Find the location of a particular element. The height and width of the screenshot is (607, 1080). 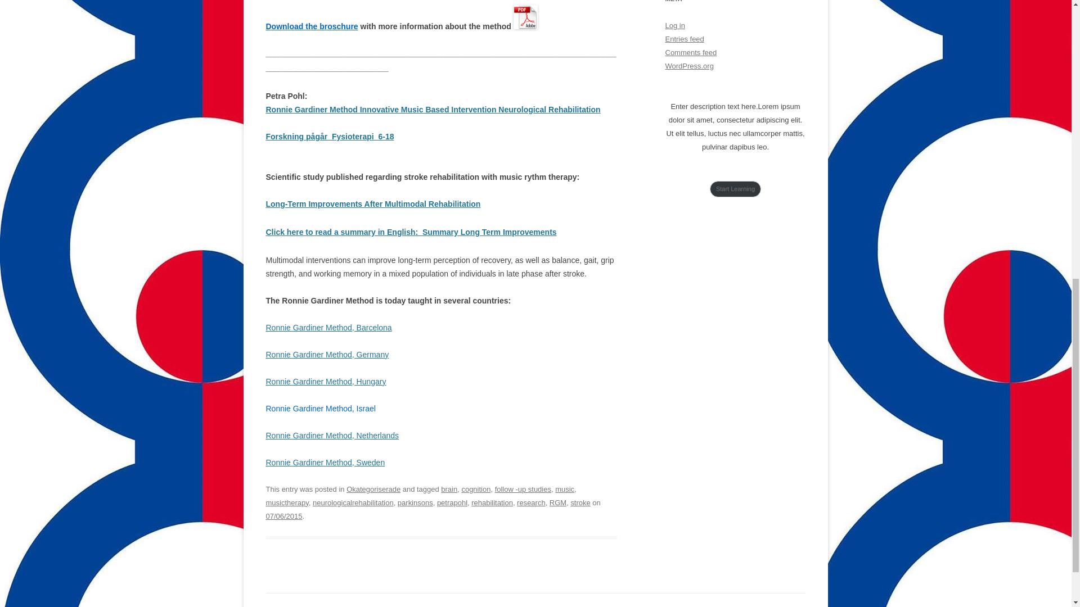

Ronnie Gardiner Method, Sweden is located at coordinates (325, 462).